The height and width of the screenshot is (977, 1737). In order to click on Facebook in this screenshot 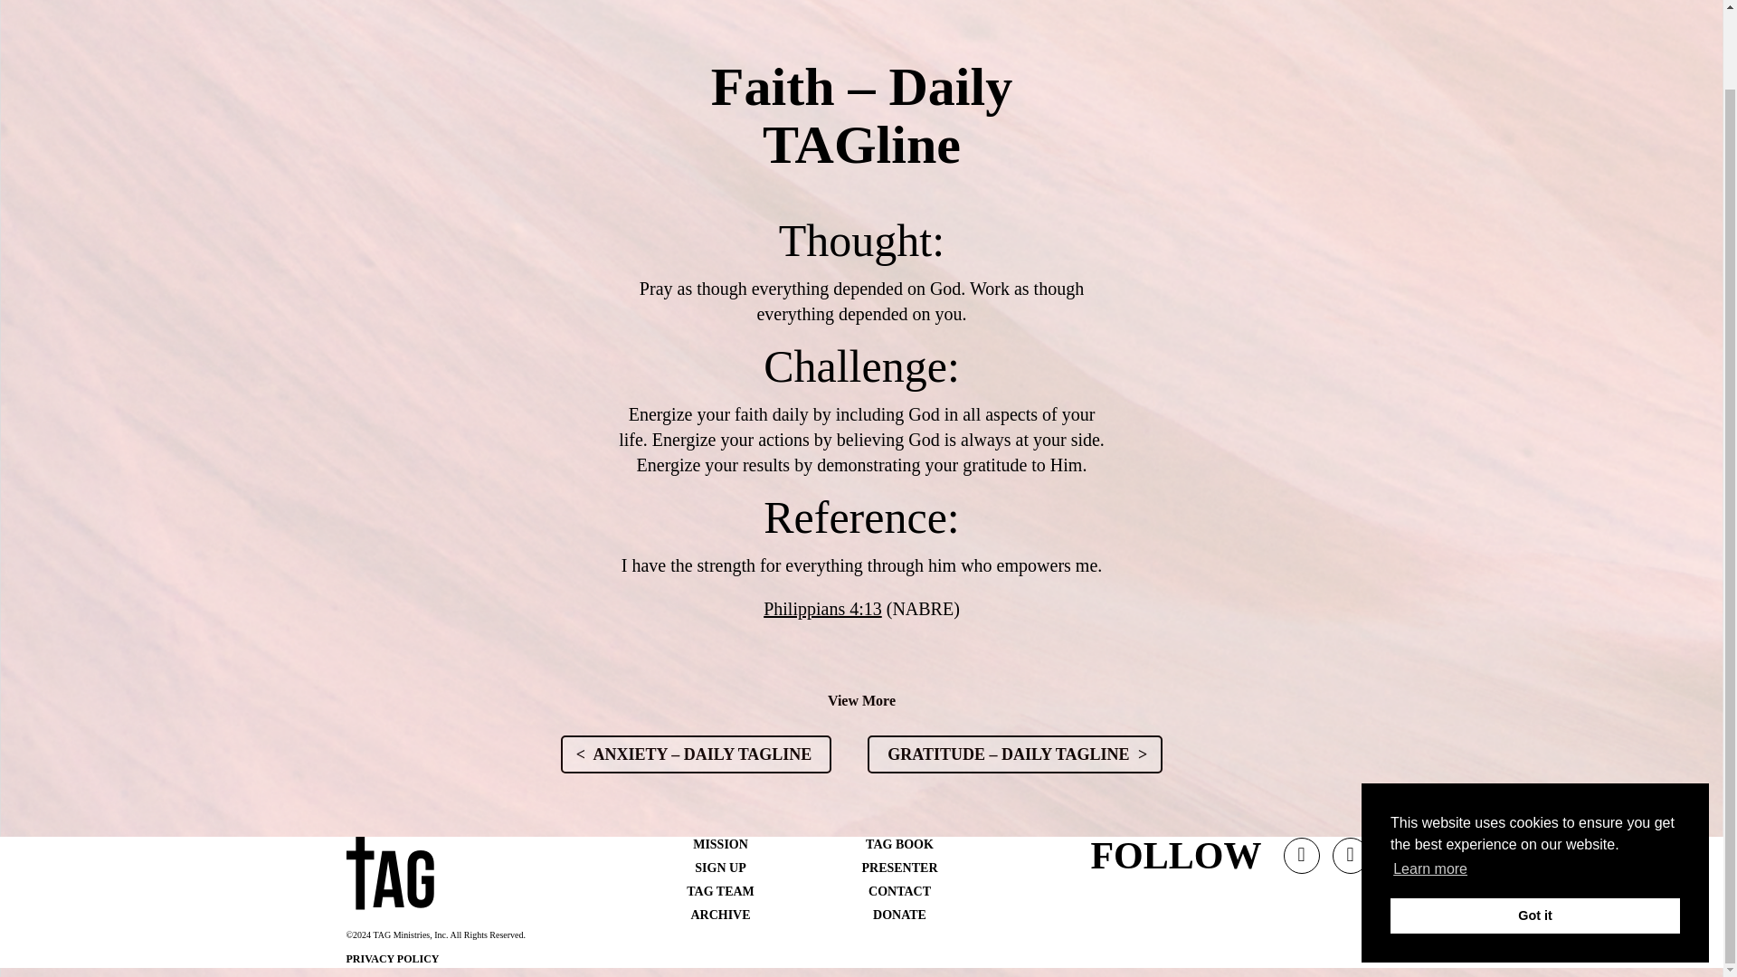, I will do `click(1351, 862)`.